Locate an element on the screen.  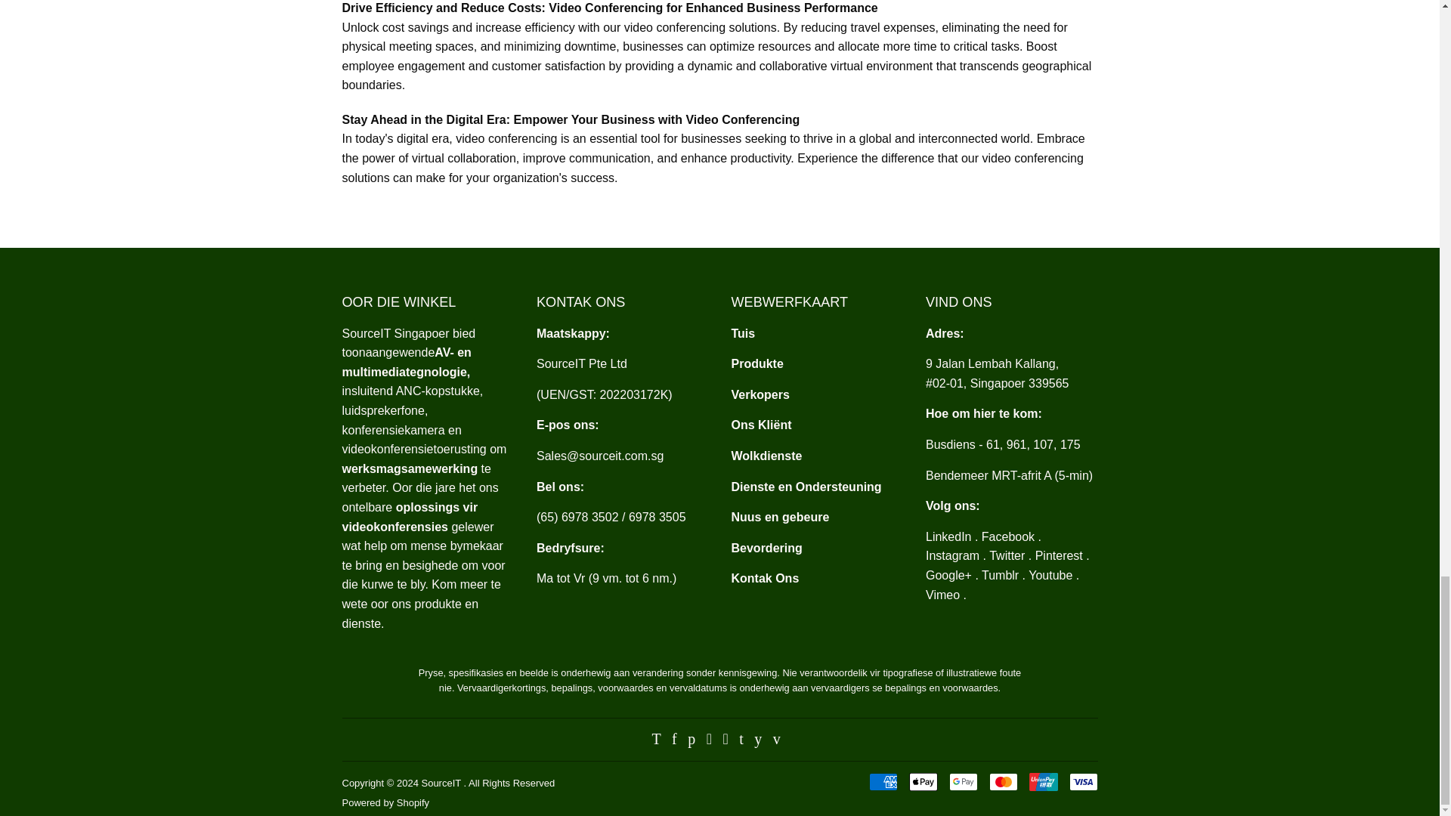
Handelsmerke waarmee ons werk is located at coordinates (760, 394).